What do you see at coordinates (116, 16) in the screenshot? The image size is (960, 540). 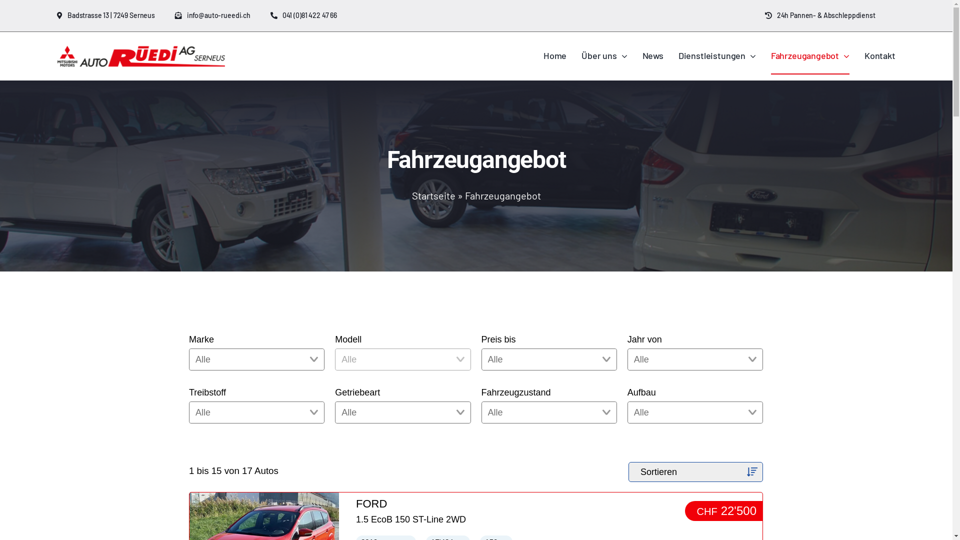 I see `Badstrasse 13 | 7249 Serneus` at bounding box center [116, 16].